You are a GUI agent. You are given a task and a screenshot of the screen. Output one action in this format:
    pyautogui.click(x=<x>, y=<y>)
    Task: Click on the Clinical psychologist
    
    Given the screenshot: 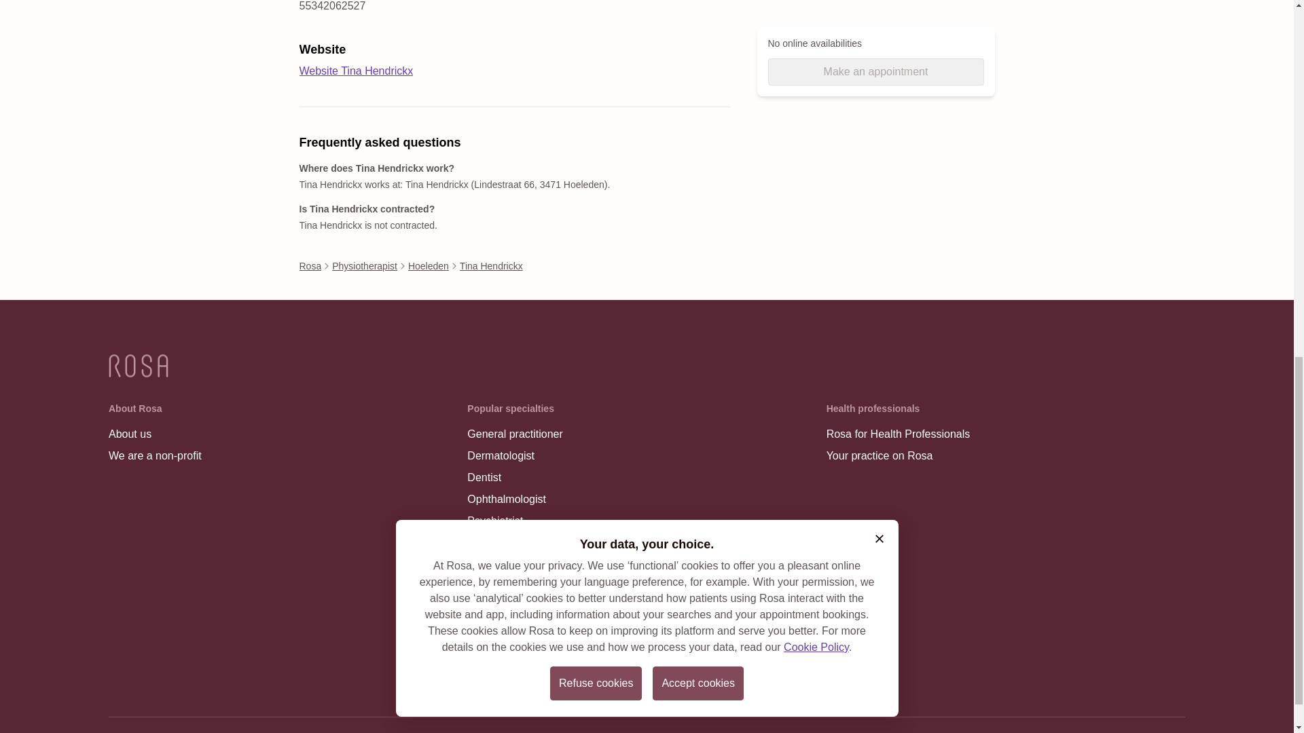 What is the action you would take?
    pyautogui.click(x=515, y=543)
    